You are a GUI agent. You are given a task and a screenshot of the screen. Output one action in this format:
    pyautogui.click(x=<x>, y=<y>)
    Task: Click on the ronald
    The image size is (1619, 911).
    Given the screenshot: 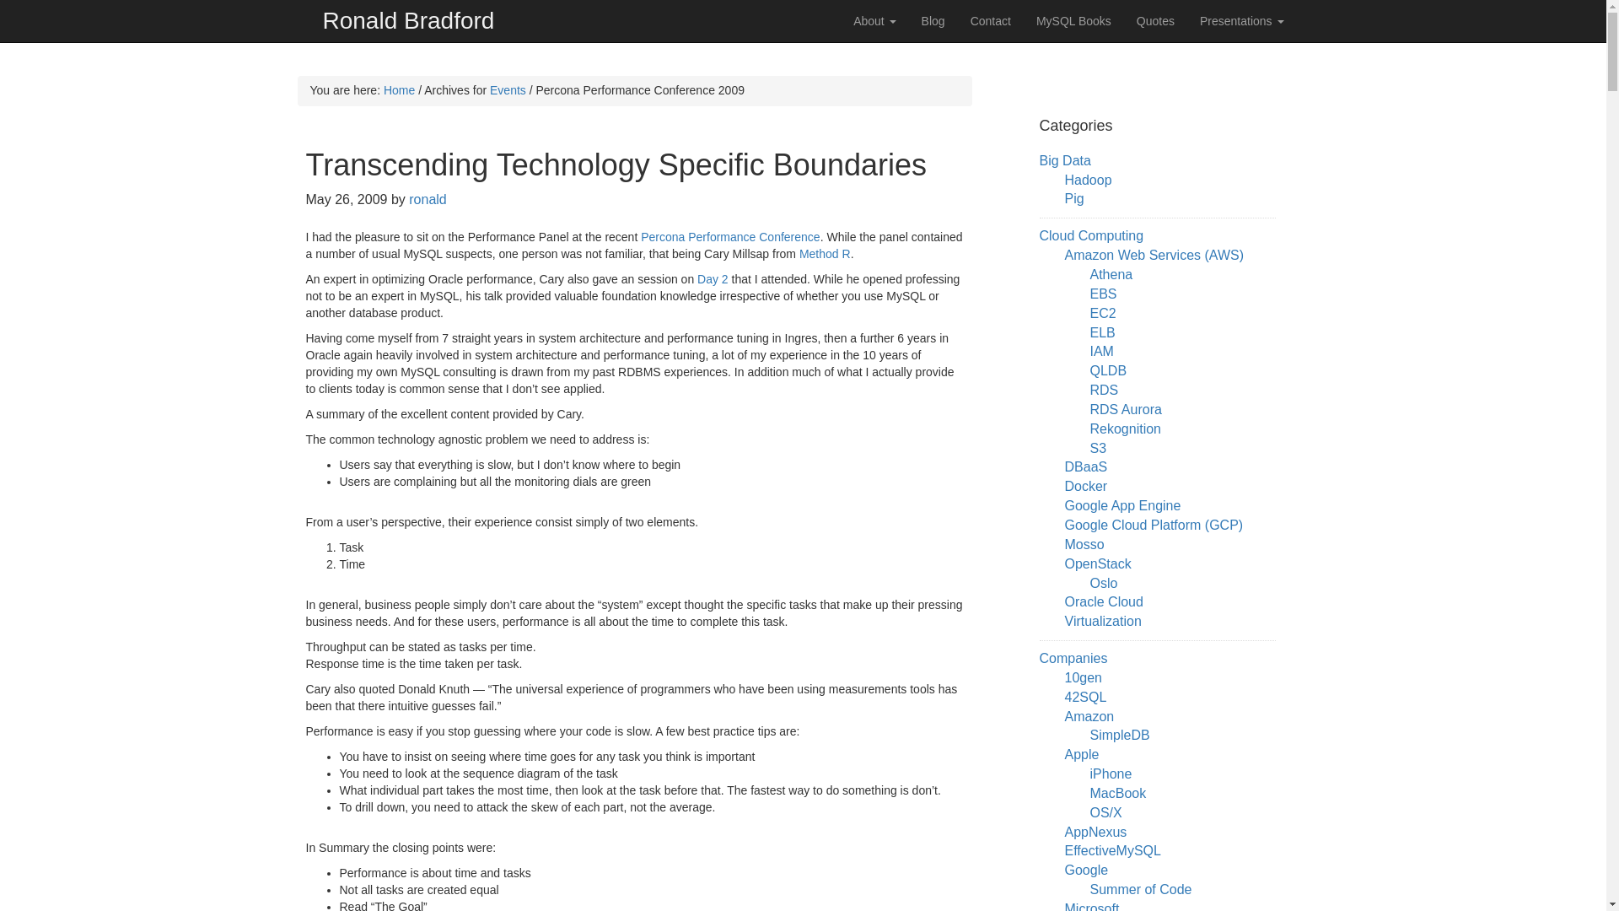 What is the action you would take?
    pyautogui.click(x=428, y=199)
    